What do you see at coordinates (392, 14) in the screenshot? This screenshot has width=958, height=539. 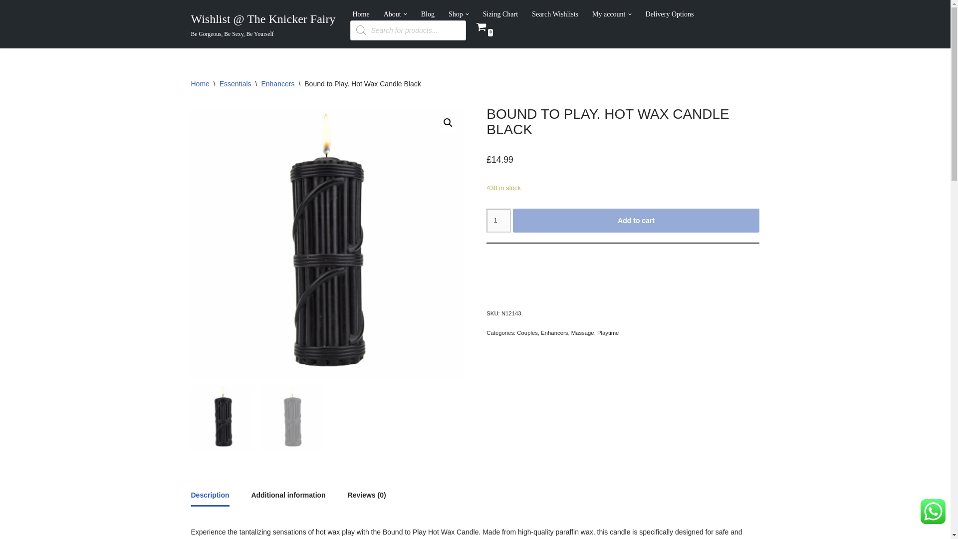 I see `About` at bounding box center [392, 14].